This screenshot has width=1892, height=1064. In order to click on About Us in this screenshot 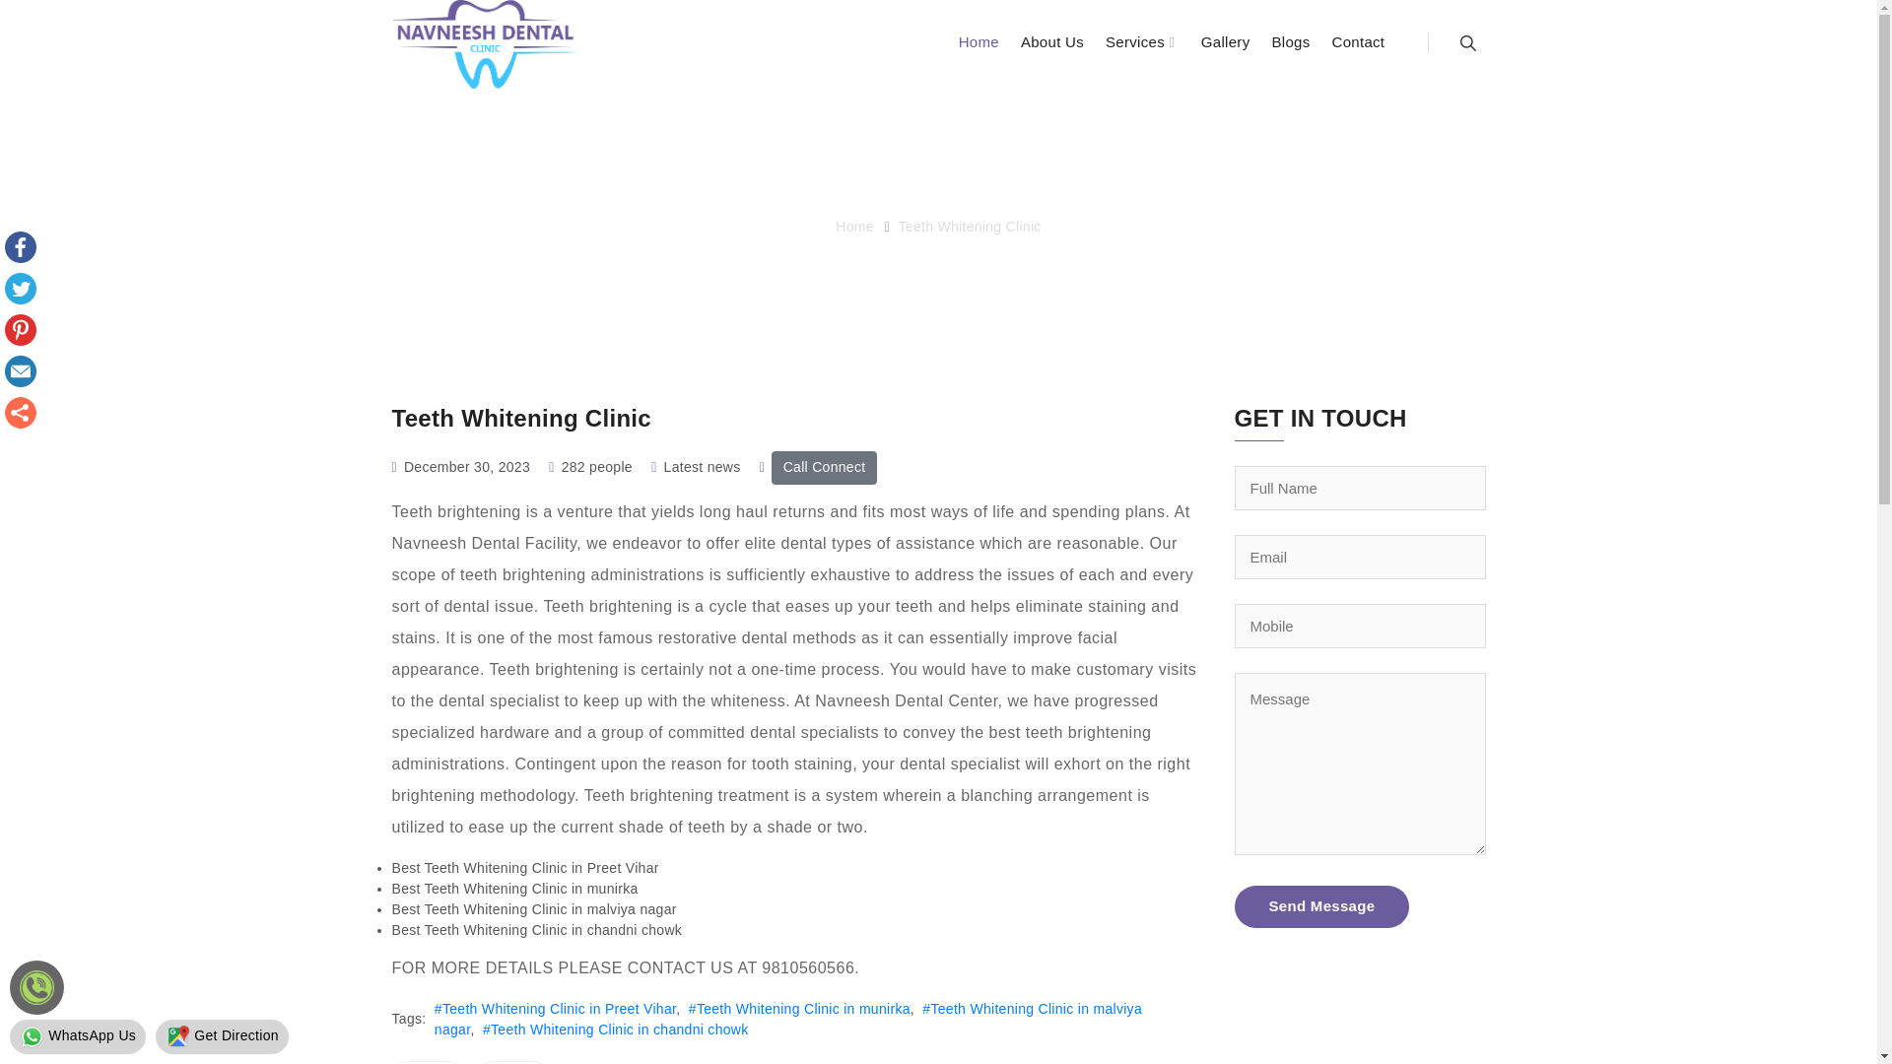, I will do `click(1052, 46)`.